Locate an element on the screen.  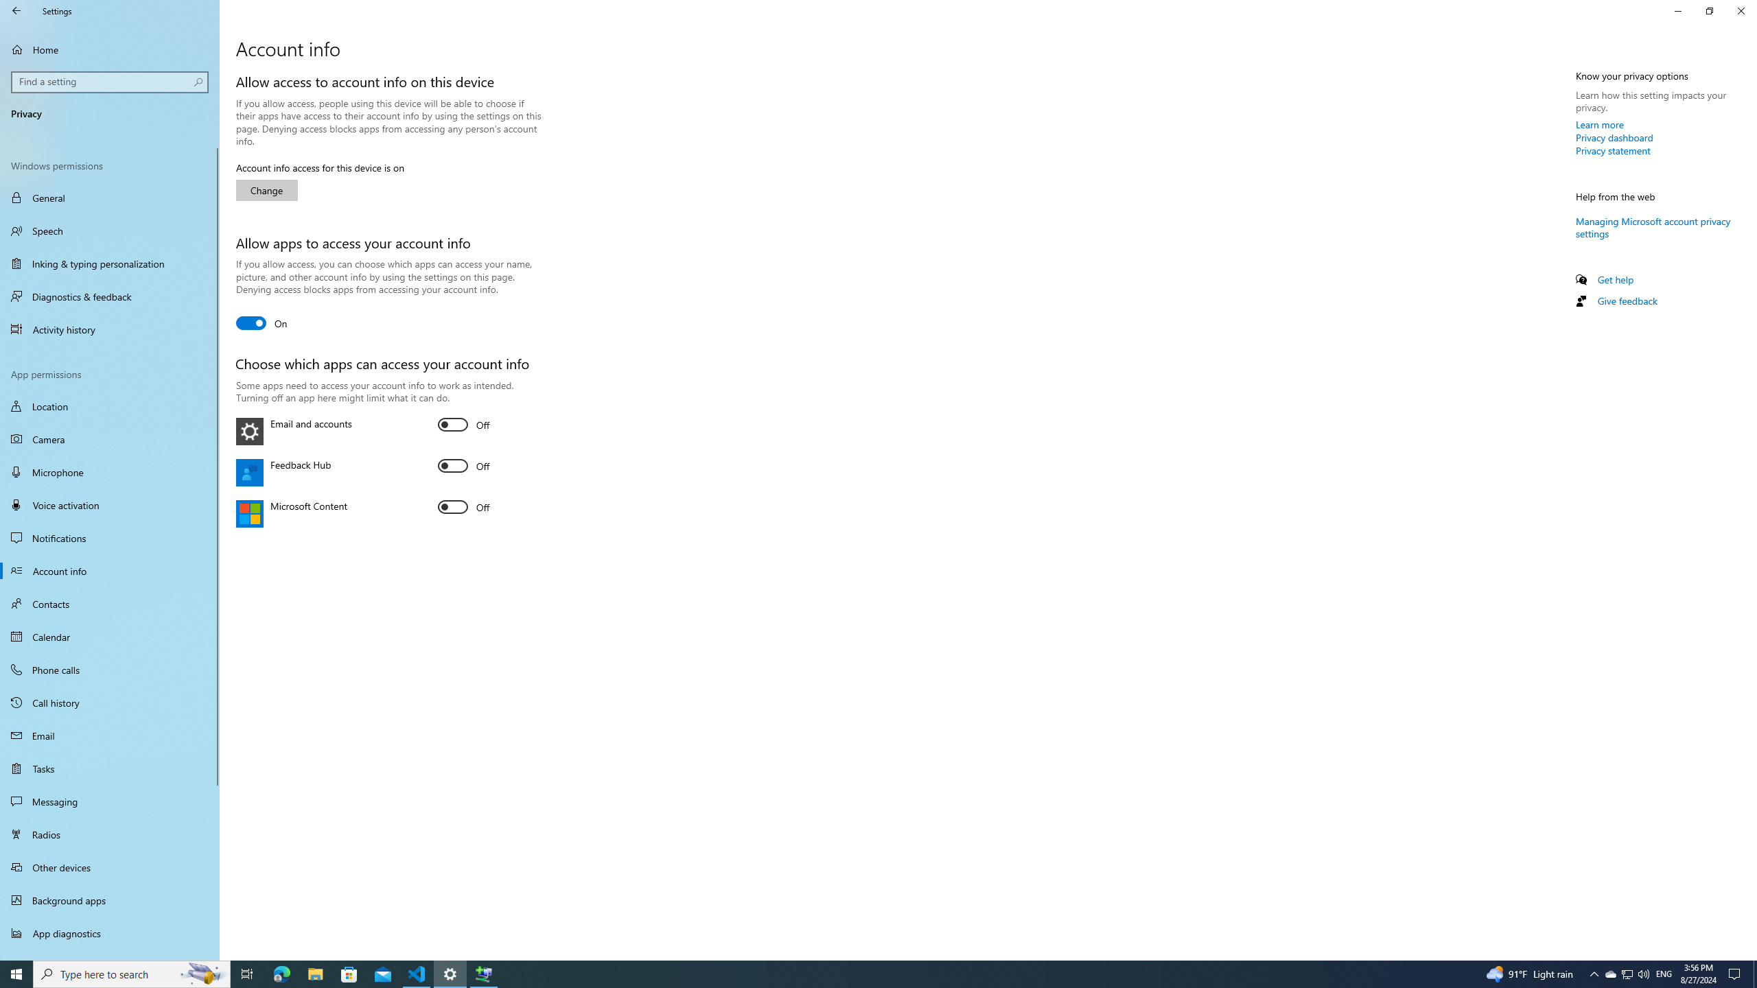
Email and accounts is located at coordinates (464, 425).